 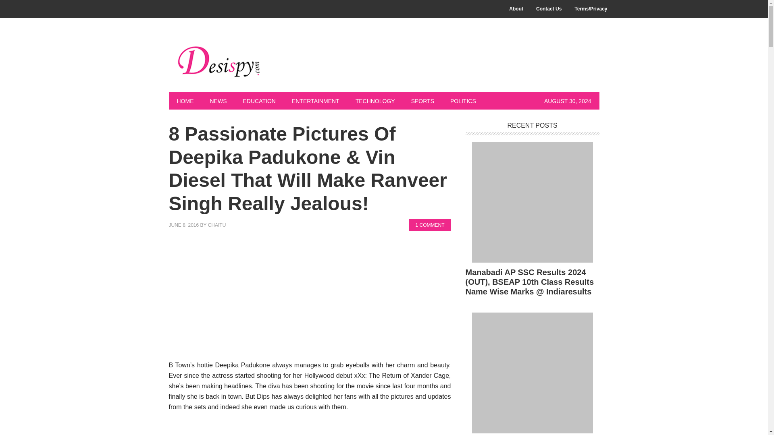 What do you see at coordinates (310, 300) in the screenshot?
I see `Advertisement` at bounding box center [310, 300].